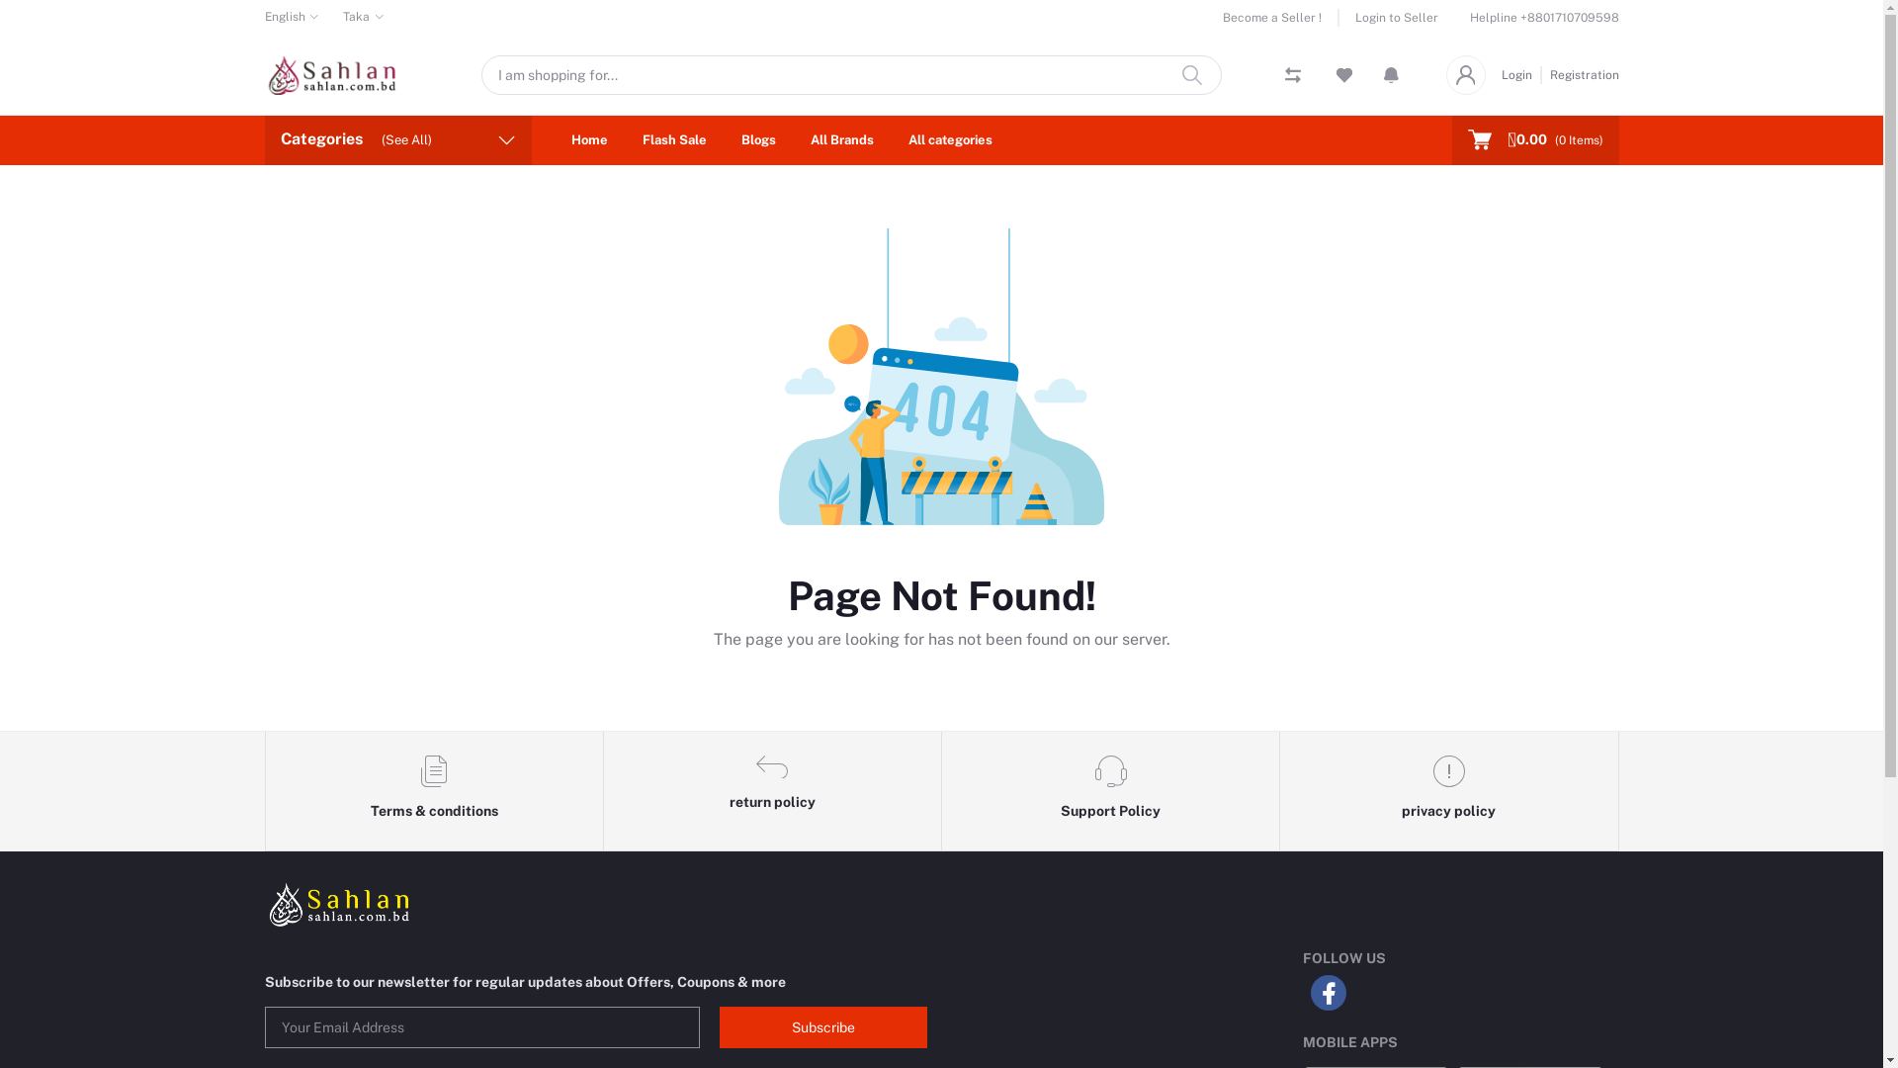  What do you see at coordinates (1449, 792) in the screenshot?
I see `privacy policy` at bounding box center [1449, 792].